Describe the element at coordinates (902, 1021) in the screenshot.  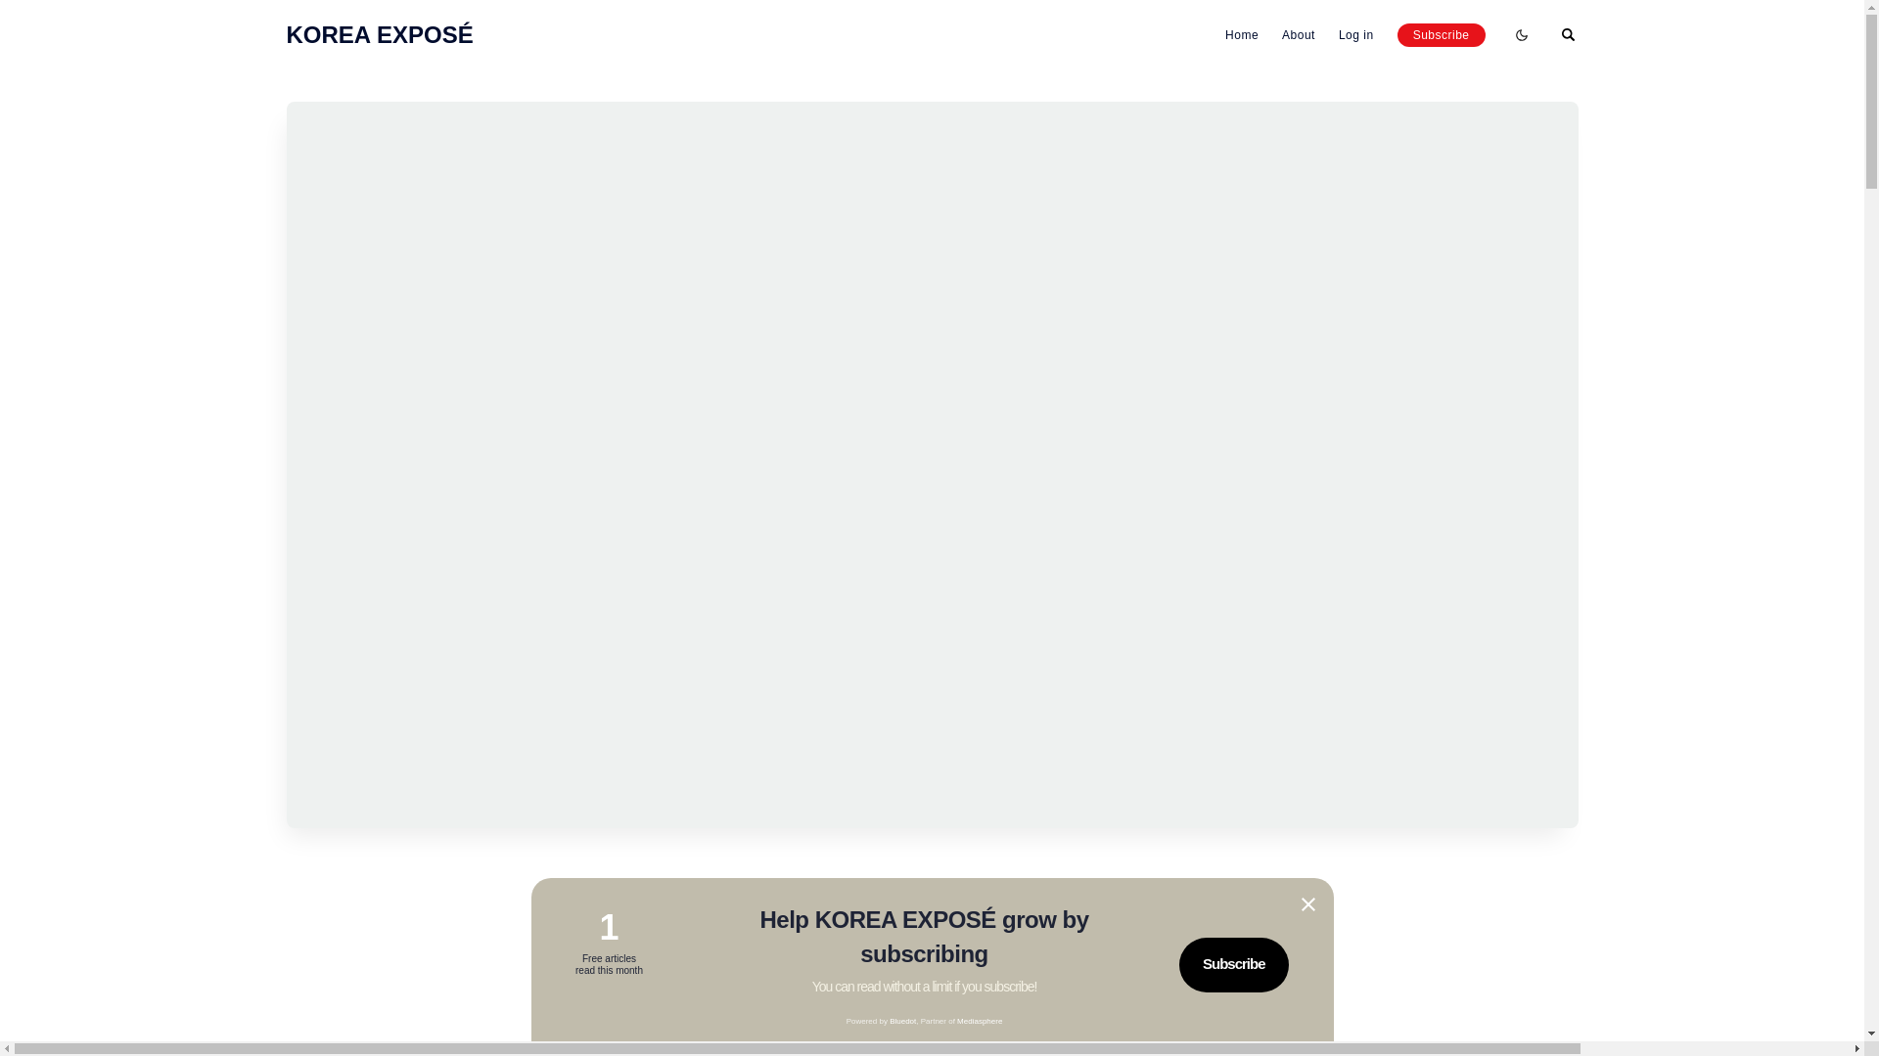
I see `Bluedot` at that location.